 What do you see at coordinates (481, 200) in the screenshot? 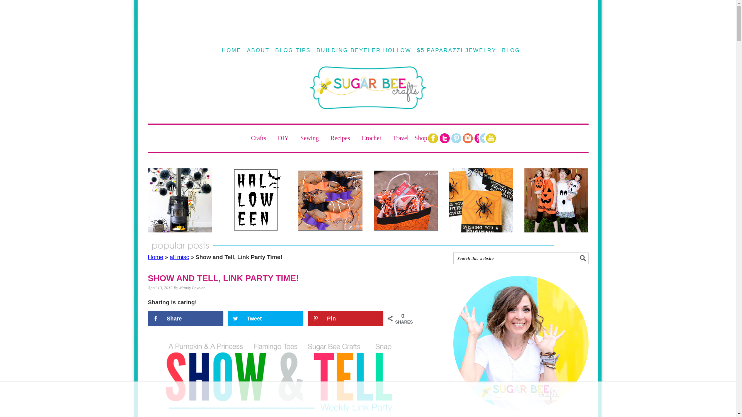
I see `Halloween Treat Cards` at bounding box center [481, 200].